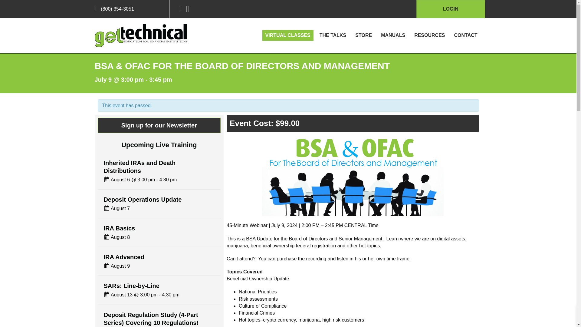 This screenshot has height=327, width=581. Describe the element at coordinates (123, 257) in the screenshot. I see `IRA Advanced` at that location.